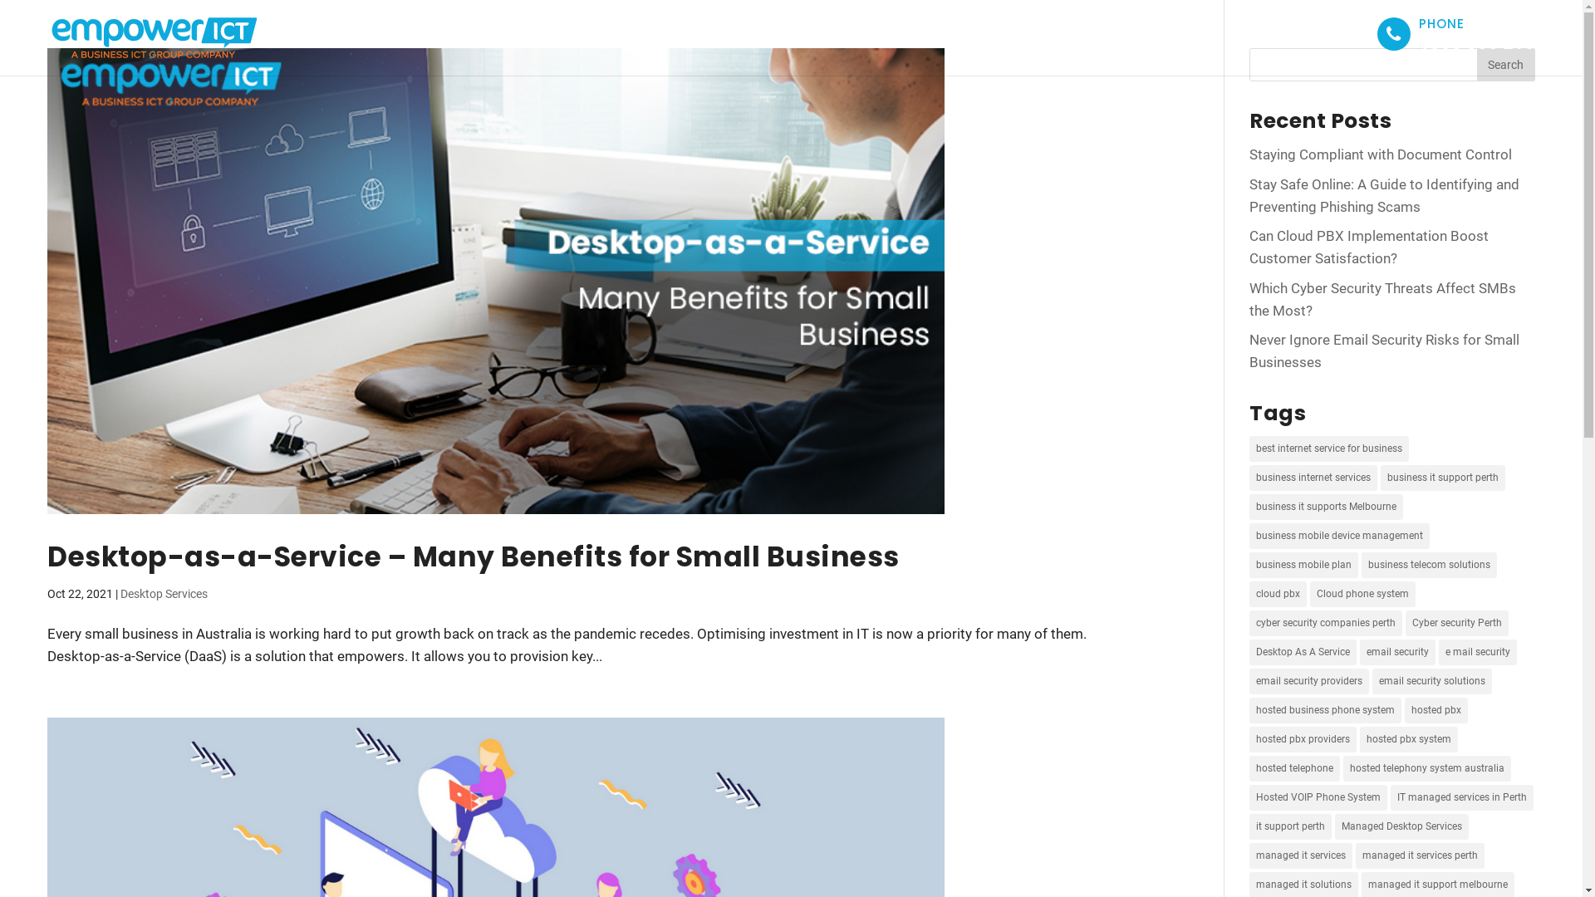 Image resolution: width=1595 pixels, height=897 pixels. What do you see at coordinates (1478, 652) in the screenshot?
I see `e mail security` at bounding box center [1478, 652].